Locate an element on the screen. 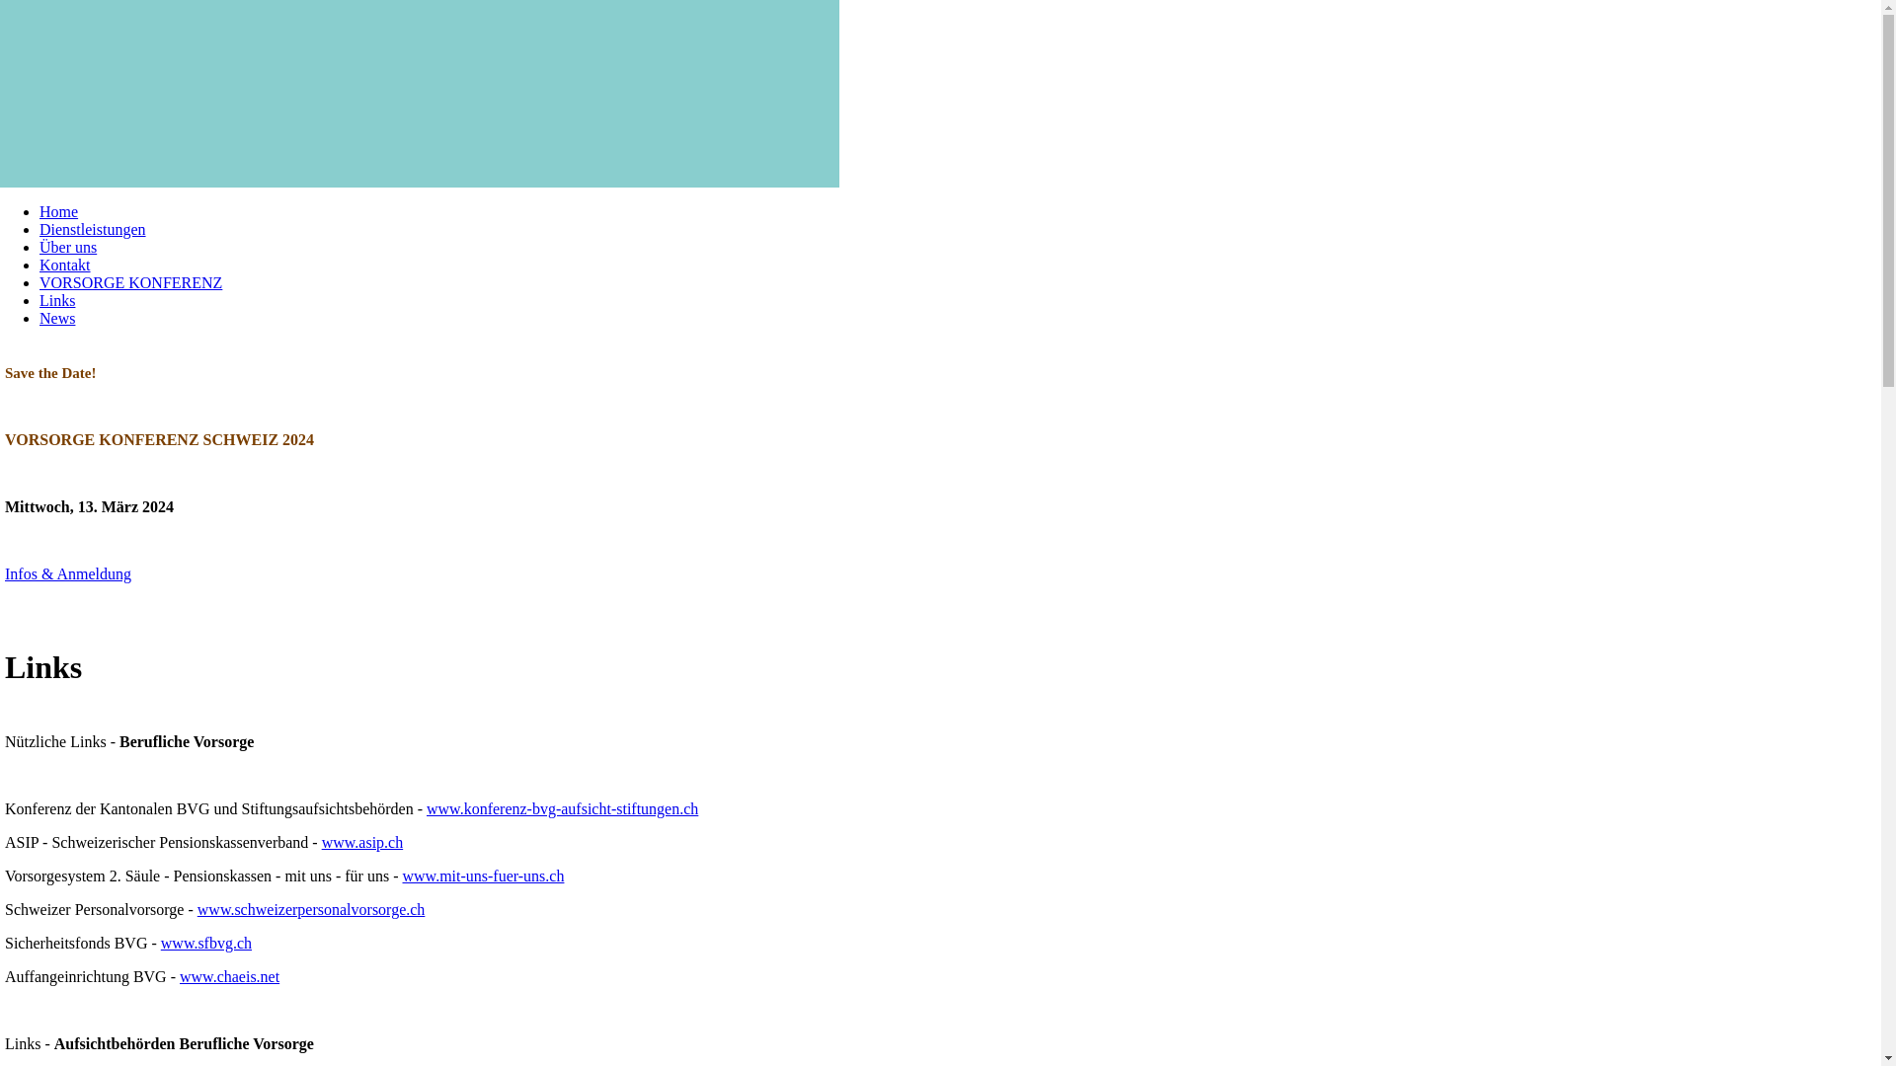 Image resolution: width=1896 pixels, height=1066 pixels. Dienstleistungen is located at coordinates (93, 229).